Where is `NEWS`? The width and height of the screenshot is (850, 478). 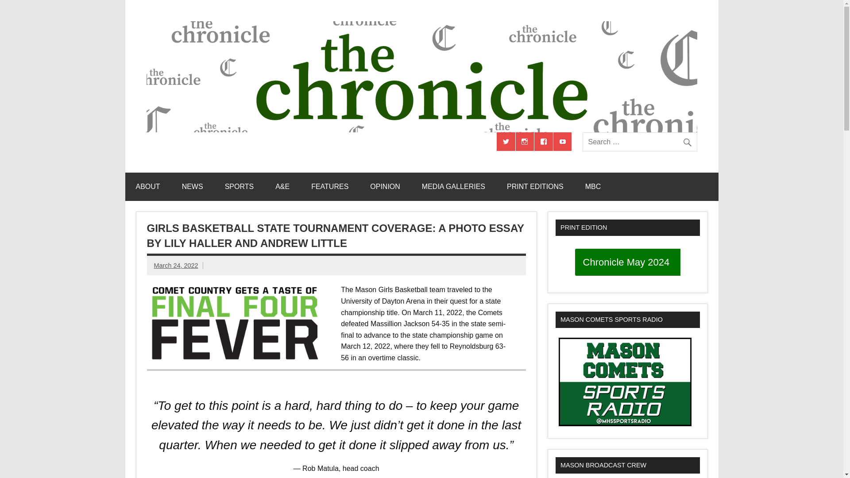
NEWS is located at coordinates (193, 186).